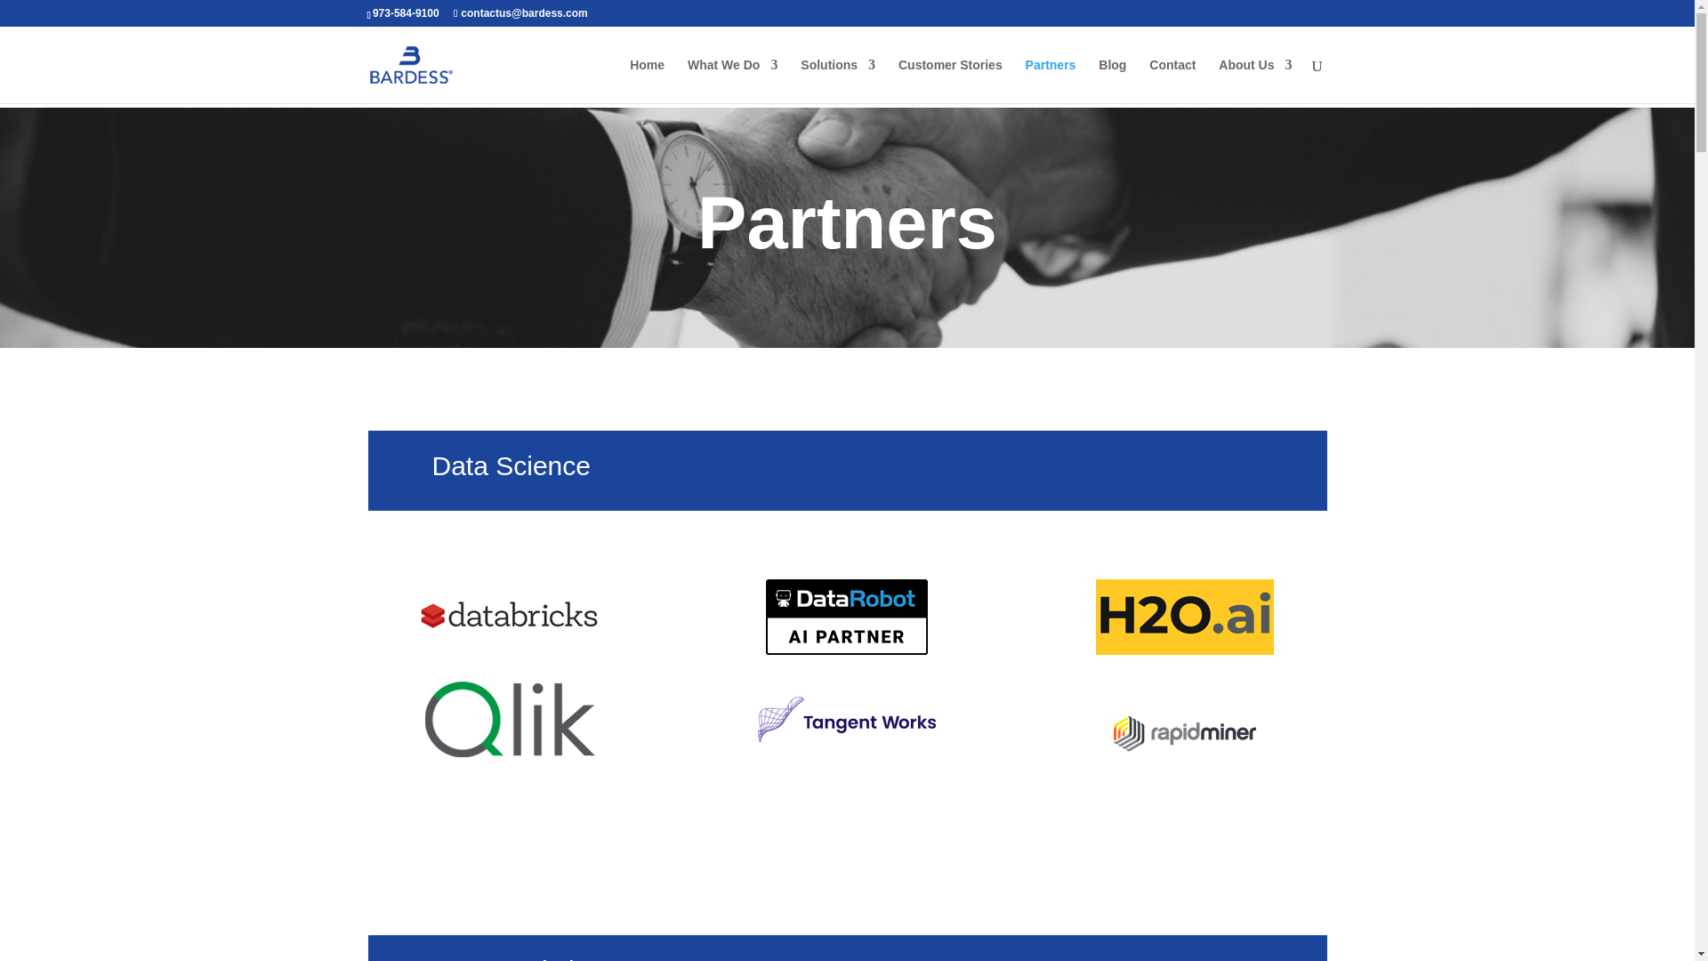 The width and height of the screenshot is (1708, 961). I want to click on What We Do, so click(732, 80).